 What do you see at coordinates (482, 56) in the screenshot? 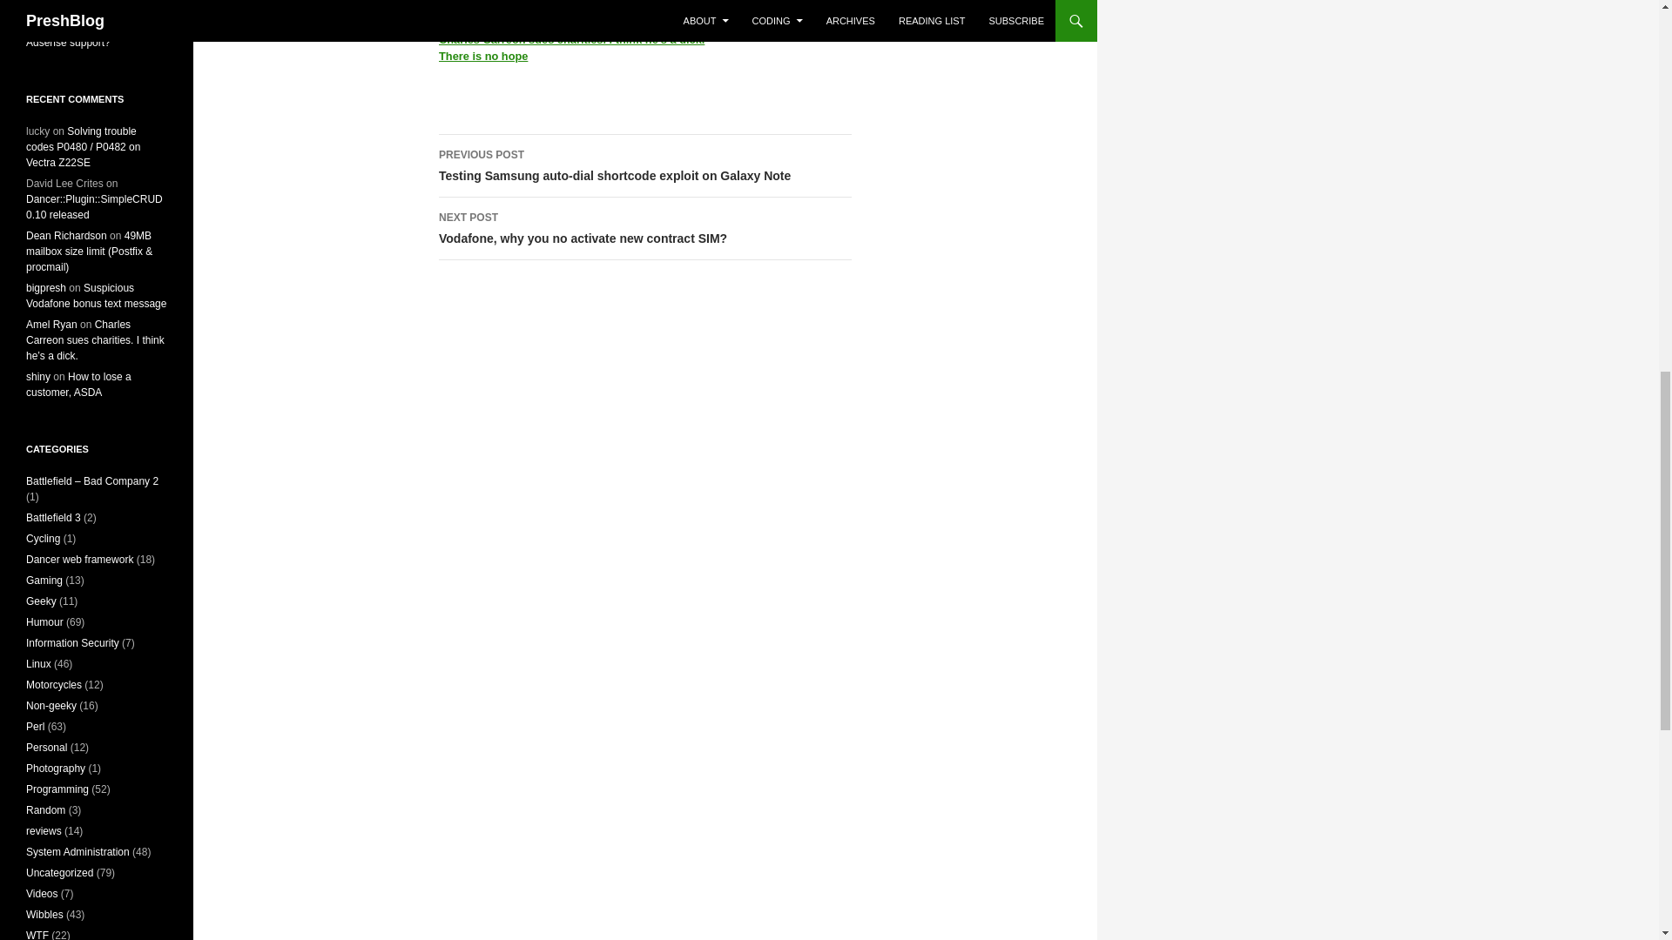
I see `There is no hope` at bounding box center [482, 56].